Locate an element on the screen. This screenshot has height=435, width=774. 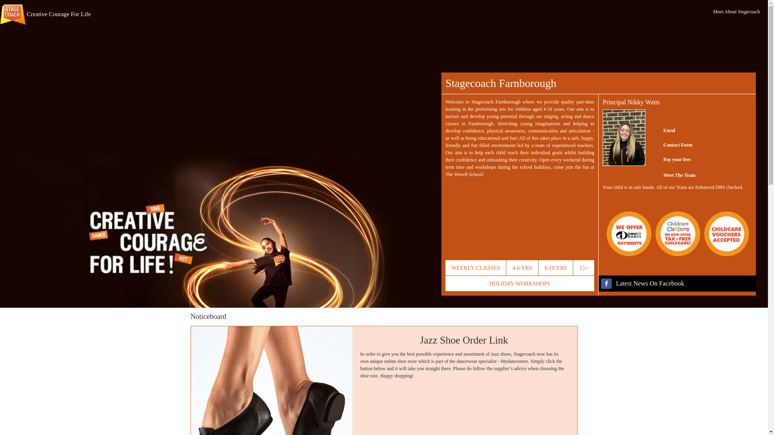
WEEKLY CLASSES is located at coordinates (476, 267).